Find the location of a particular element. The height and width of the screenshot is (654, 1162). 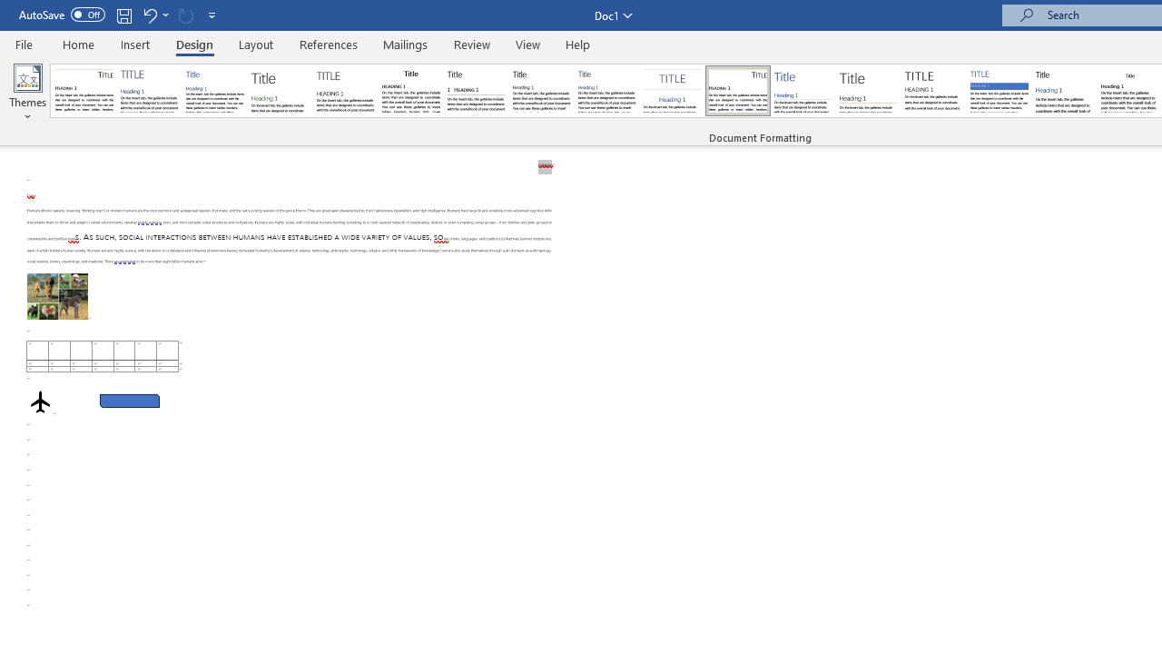

Black & White (Capitalized) is located at coordinates (346, 91).